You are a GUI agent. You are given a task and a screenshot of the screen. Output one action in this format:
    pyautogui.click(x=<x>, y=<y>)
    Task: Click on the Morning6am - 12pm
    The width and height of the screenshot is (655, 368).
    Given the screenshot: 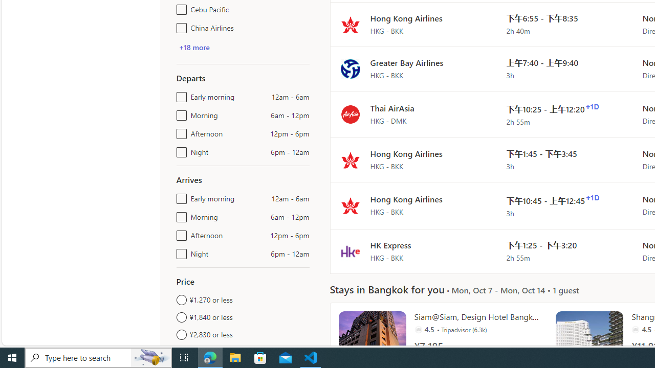 What is the action you would take?
    pyautogui.click(x=180, y=215)
    